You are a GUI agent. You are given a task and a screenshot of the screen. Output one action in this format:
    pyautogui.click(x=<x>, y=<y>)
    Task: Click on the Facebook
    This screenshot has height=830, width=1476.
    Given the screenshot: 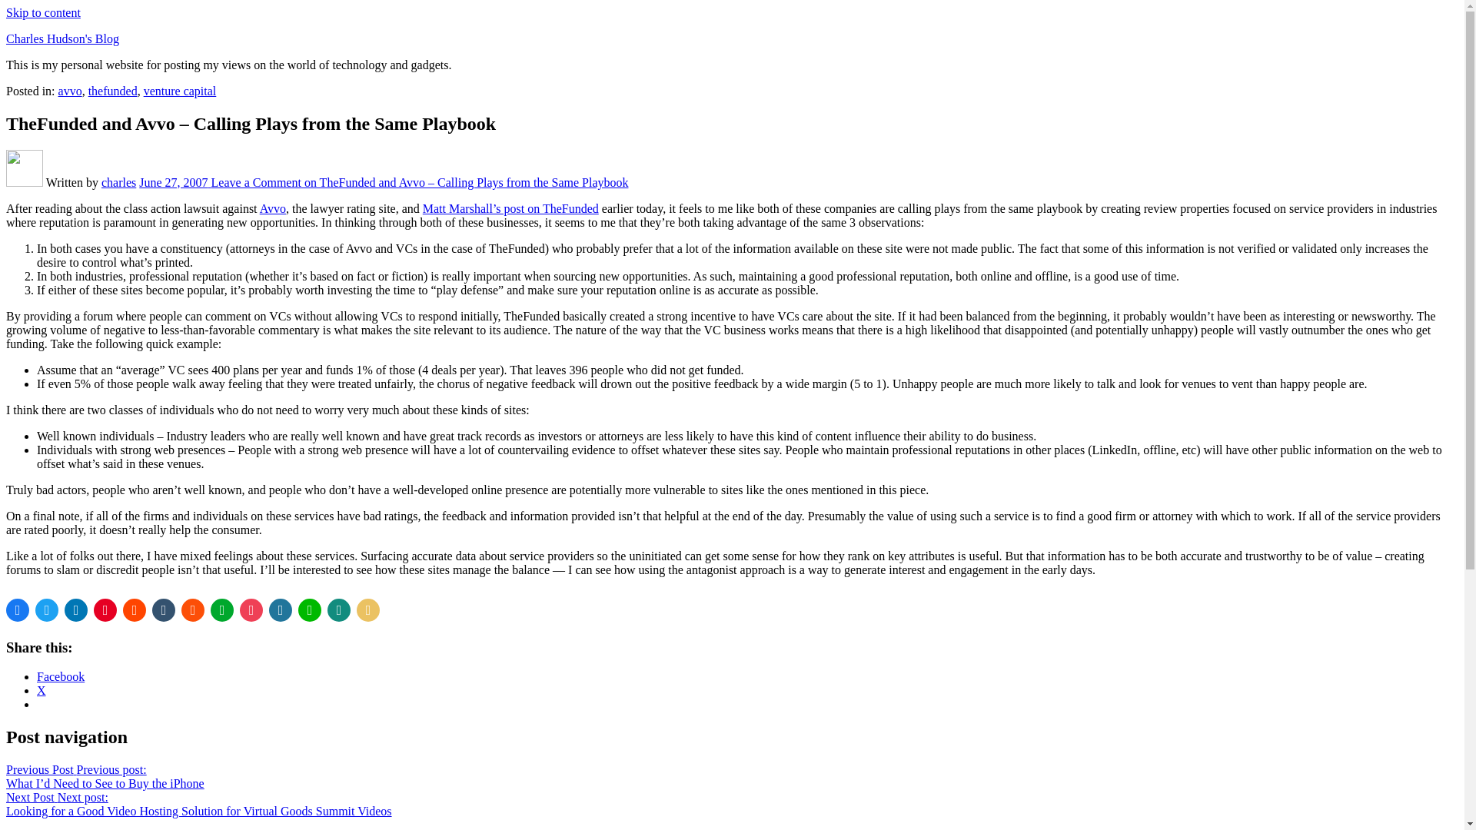 What is the action you would take?
    pyautogui.click(x=60, y=676)
    